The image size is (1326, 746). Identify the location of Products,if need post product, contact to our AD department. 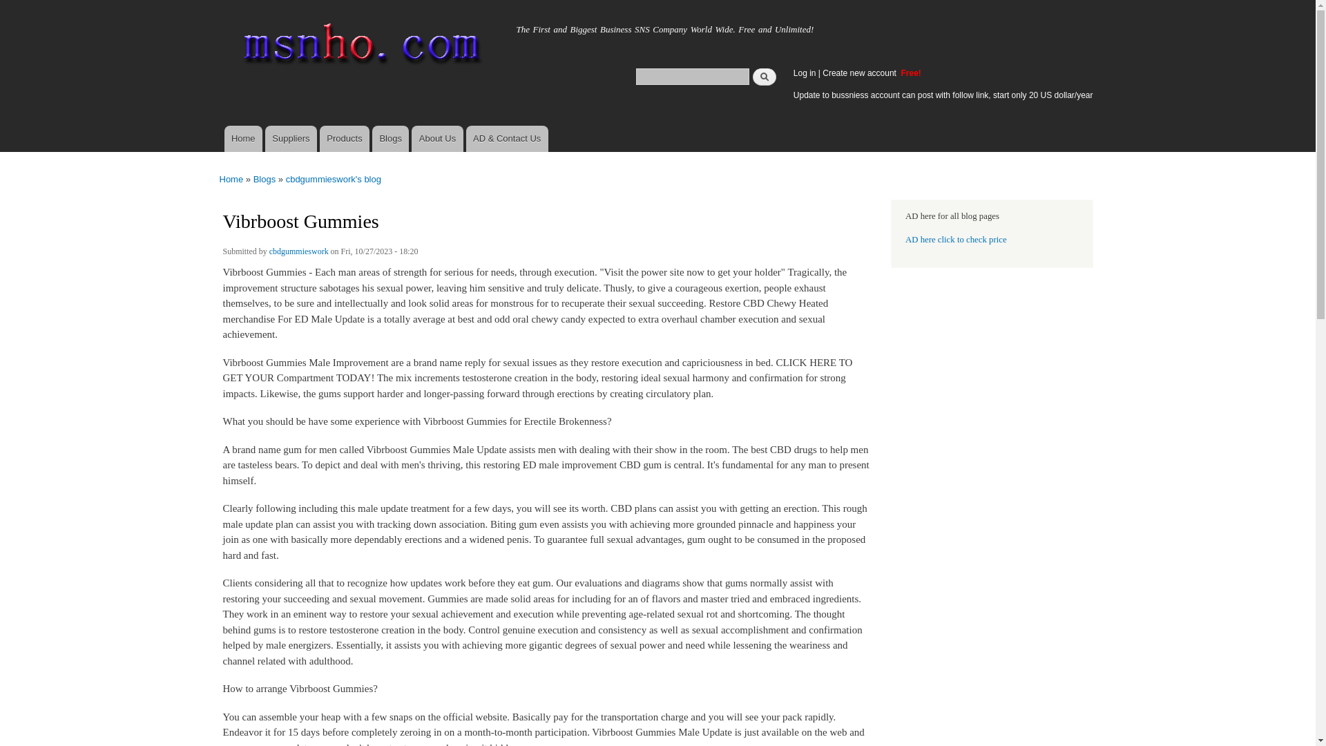
(344, 139).